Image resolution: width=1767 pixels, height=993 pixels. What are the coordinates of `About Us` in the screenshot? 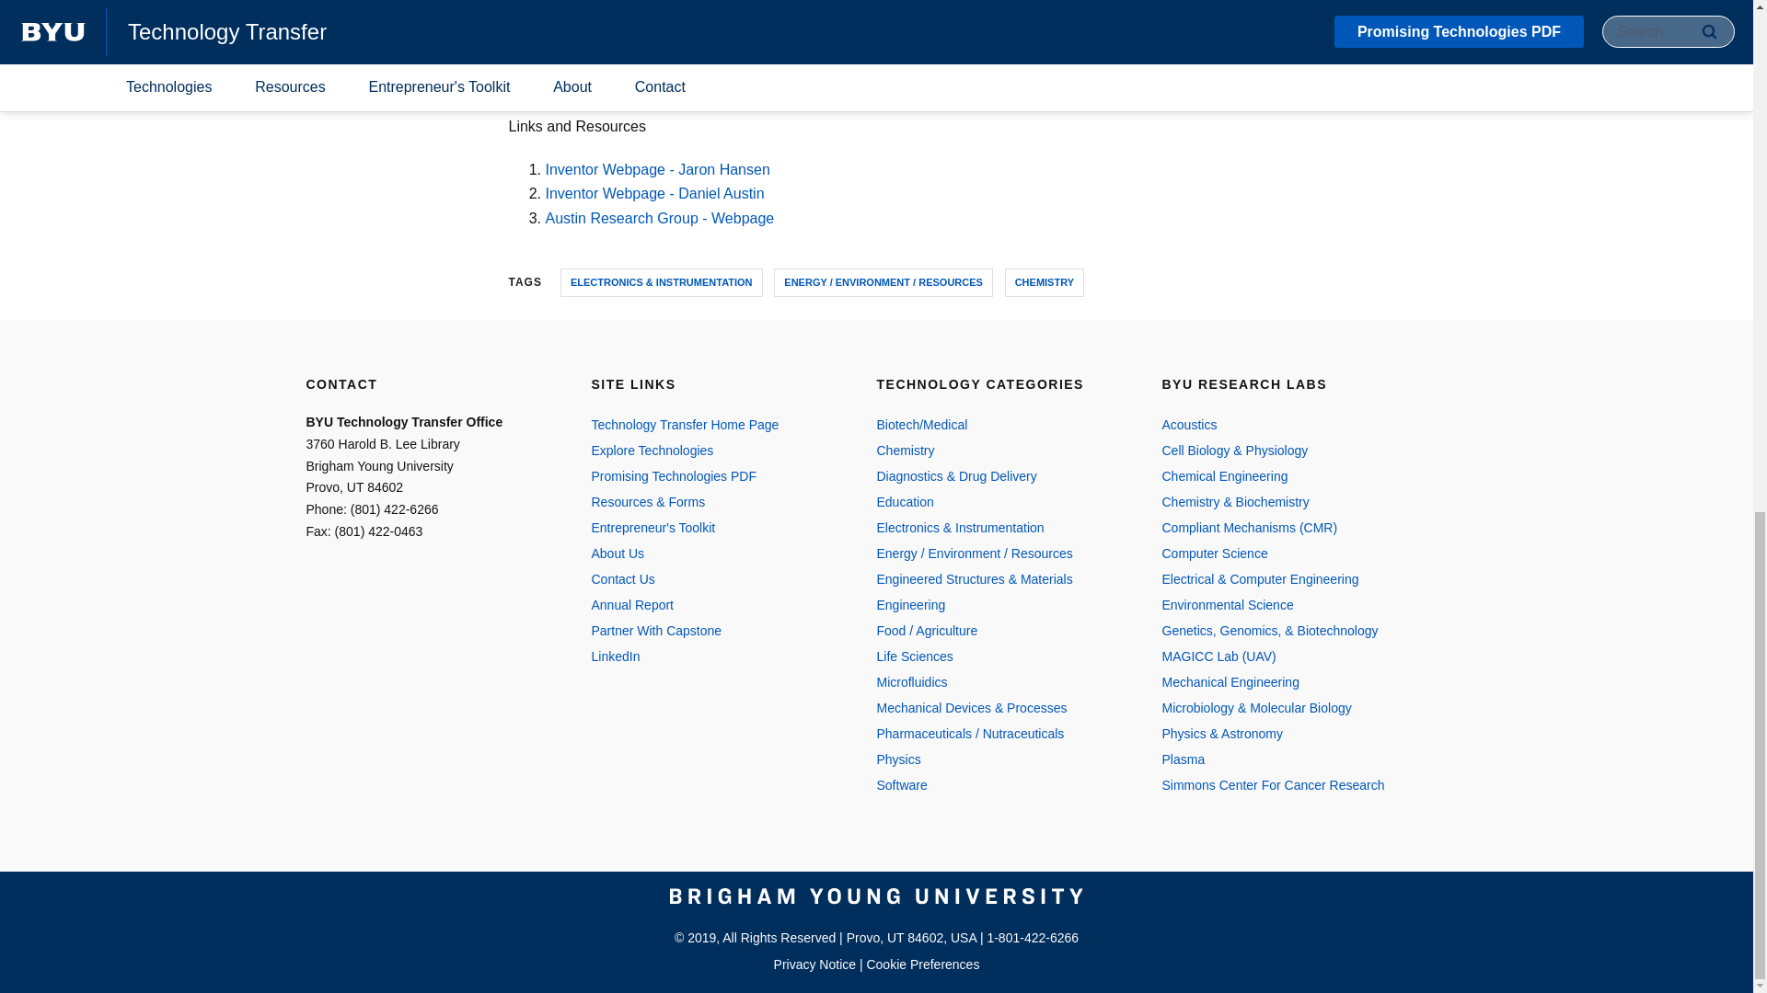 It's located at (714, 553).